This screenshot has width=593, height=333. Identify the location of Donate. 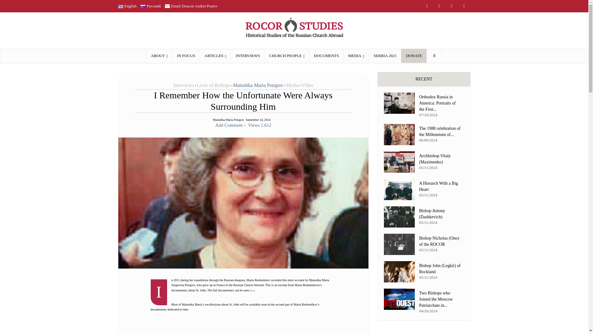
(414, 55).